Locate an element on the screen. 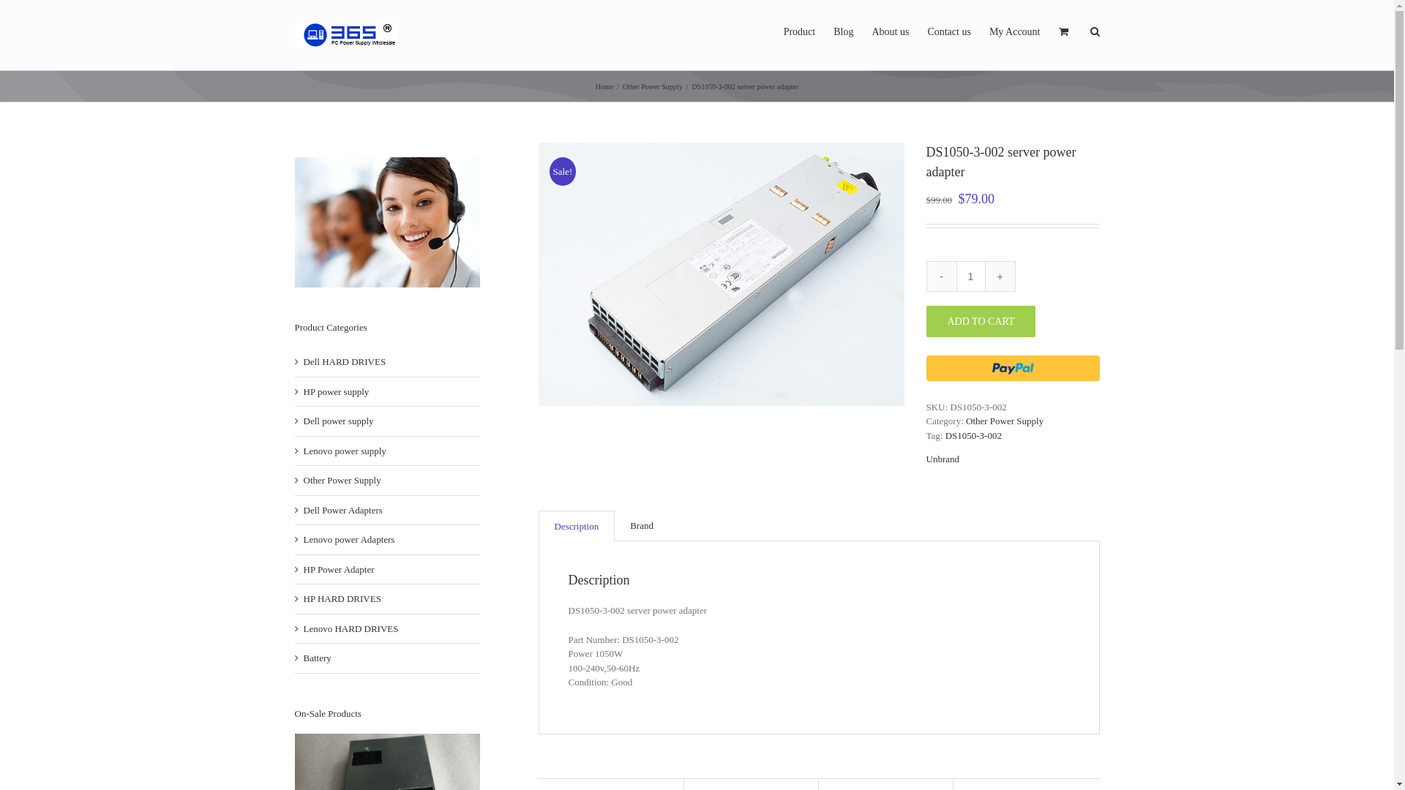  Other Power Supply is located at coordinates (653, 86).